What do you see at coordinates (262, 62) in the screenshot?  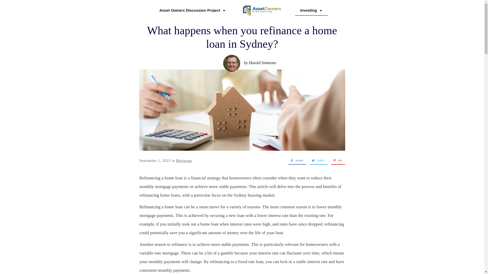 I see `Harold Simmons` at bounding box center [262, 62].